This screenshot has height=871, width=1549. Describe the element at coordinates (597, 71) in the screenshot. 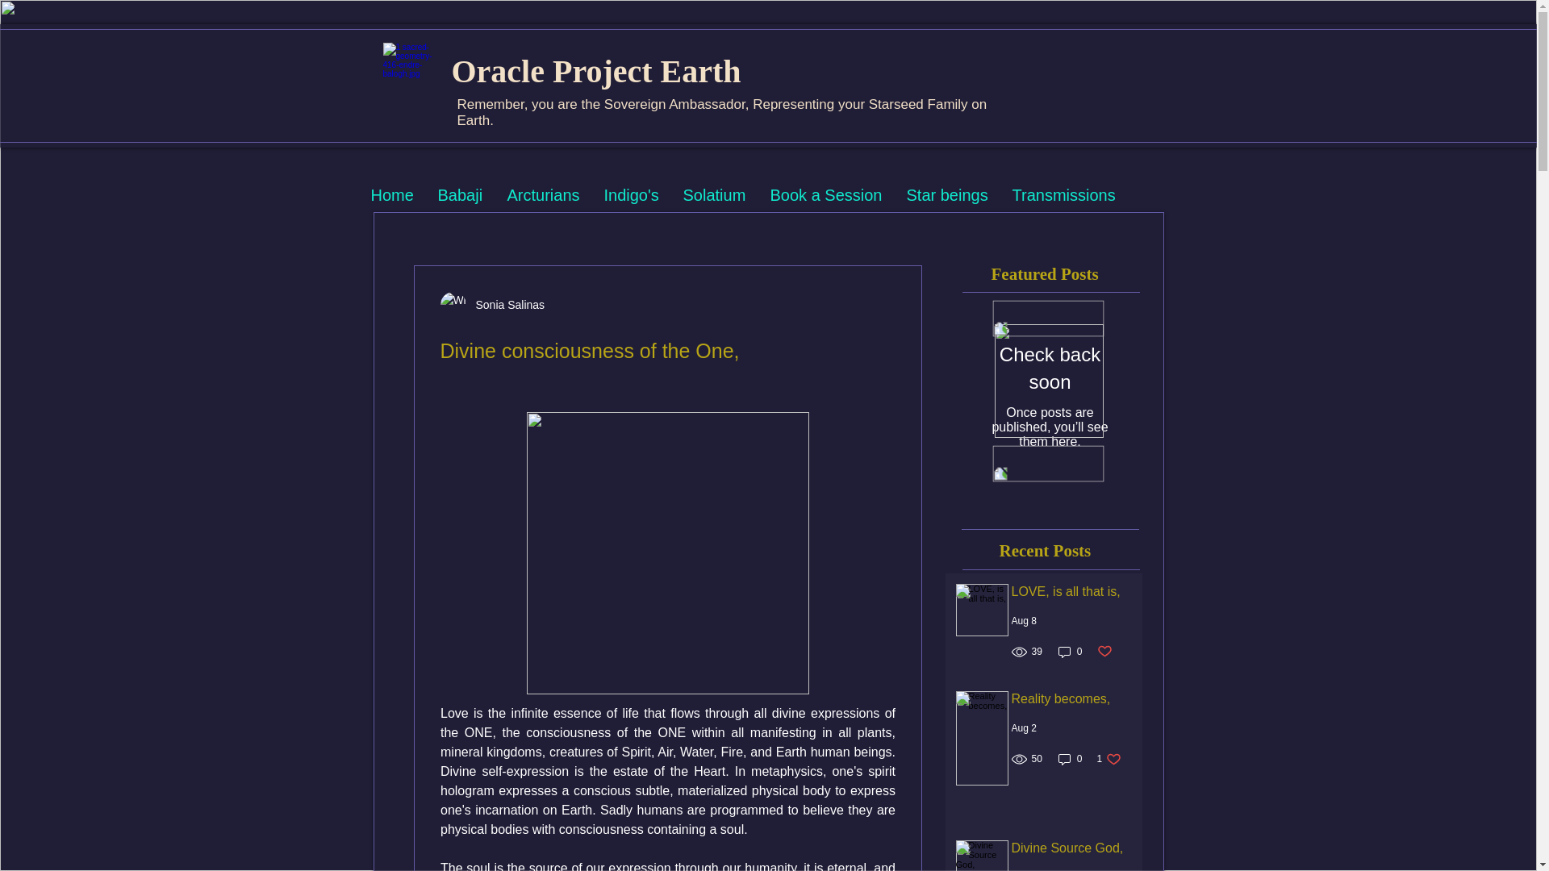

I see `Oracle Project Earth` at that location.